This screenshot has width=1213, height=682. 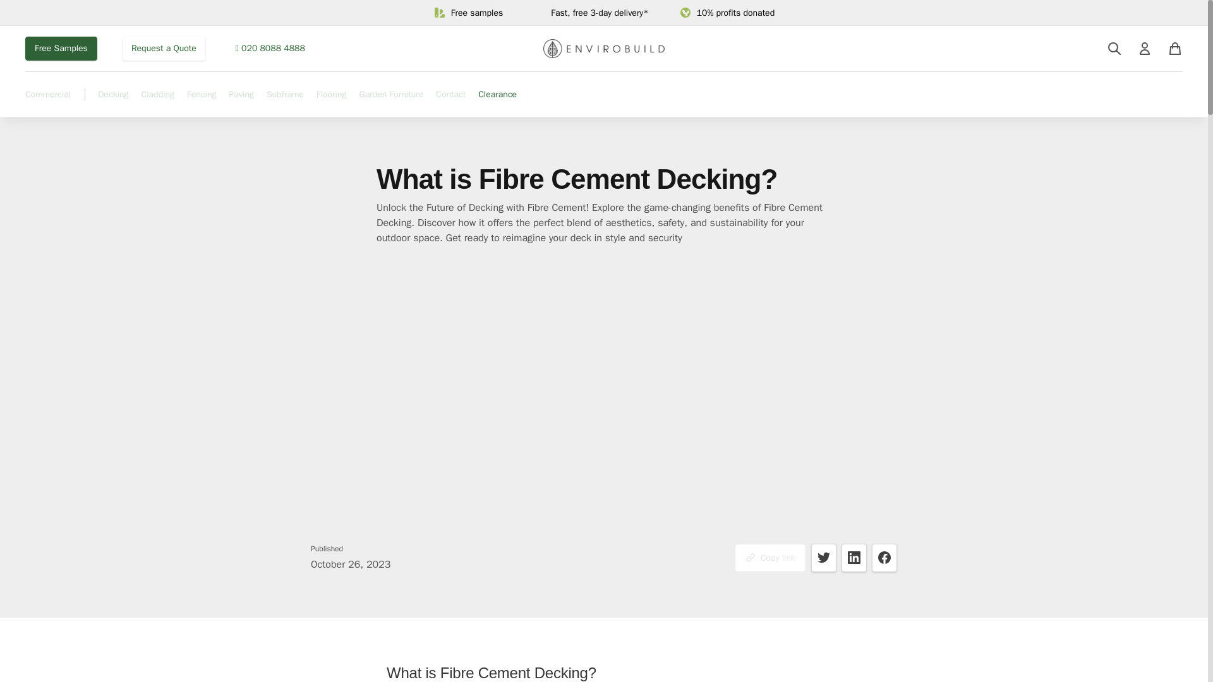 What do you see at coordinates (48, 95) in the screenshot?
I see `Commercial` at bounding box center [48, 95].